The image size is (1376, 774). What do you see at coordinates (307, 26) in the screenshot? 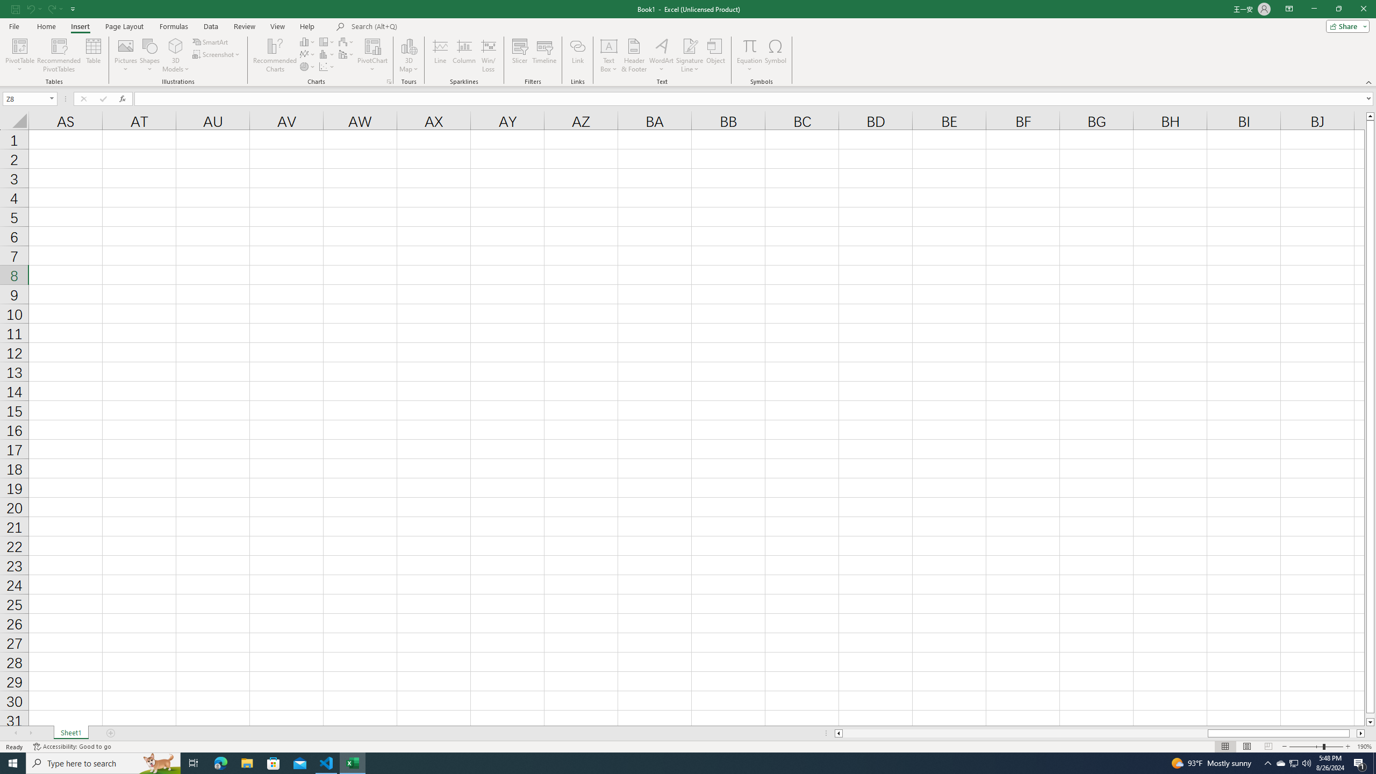
I see `Help` at bounding box center [307, 26].